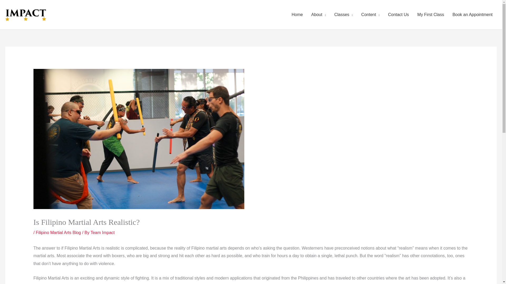  What do you see at coordinates (103, 232) in the screenshot?
I see `View all posts by Team Impact` at bounding box center [103, 232].